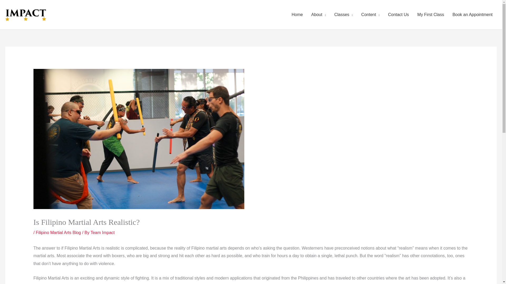  What do you see at coordinates (103, 232) in the screenshot?
I see `View all posts by Team Impact` at bounding box center [103, 232].